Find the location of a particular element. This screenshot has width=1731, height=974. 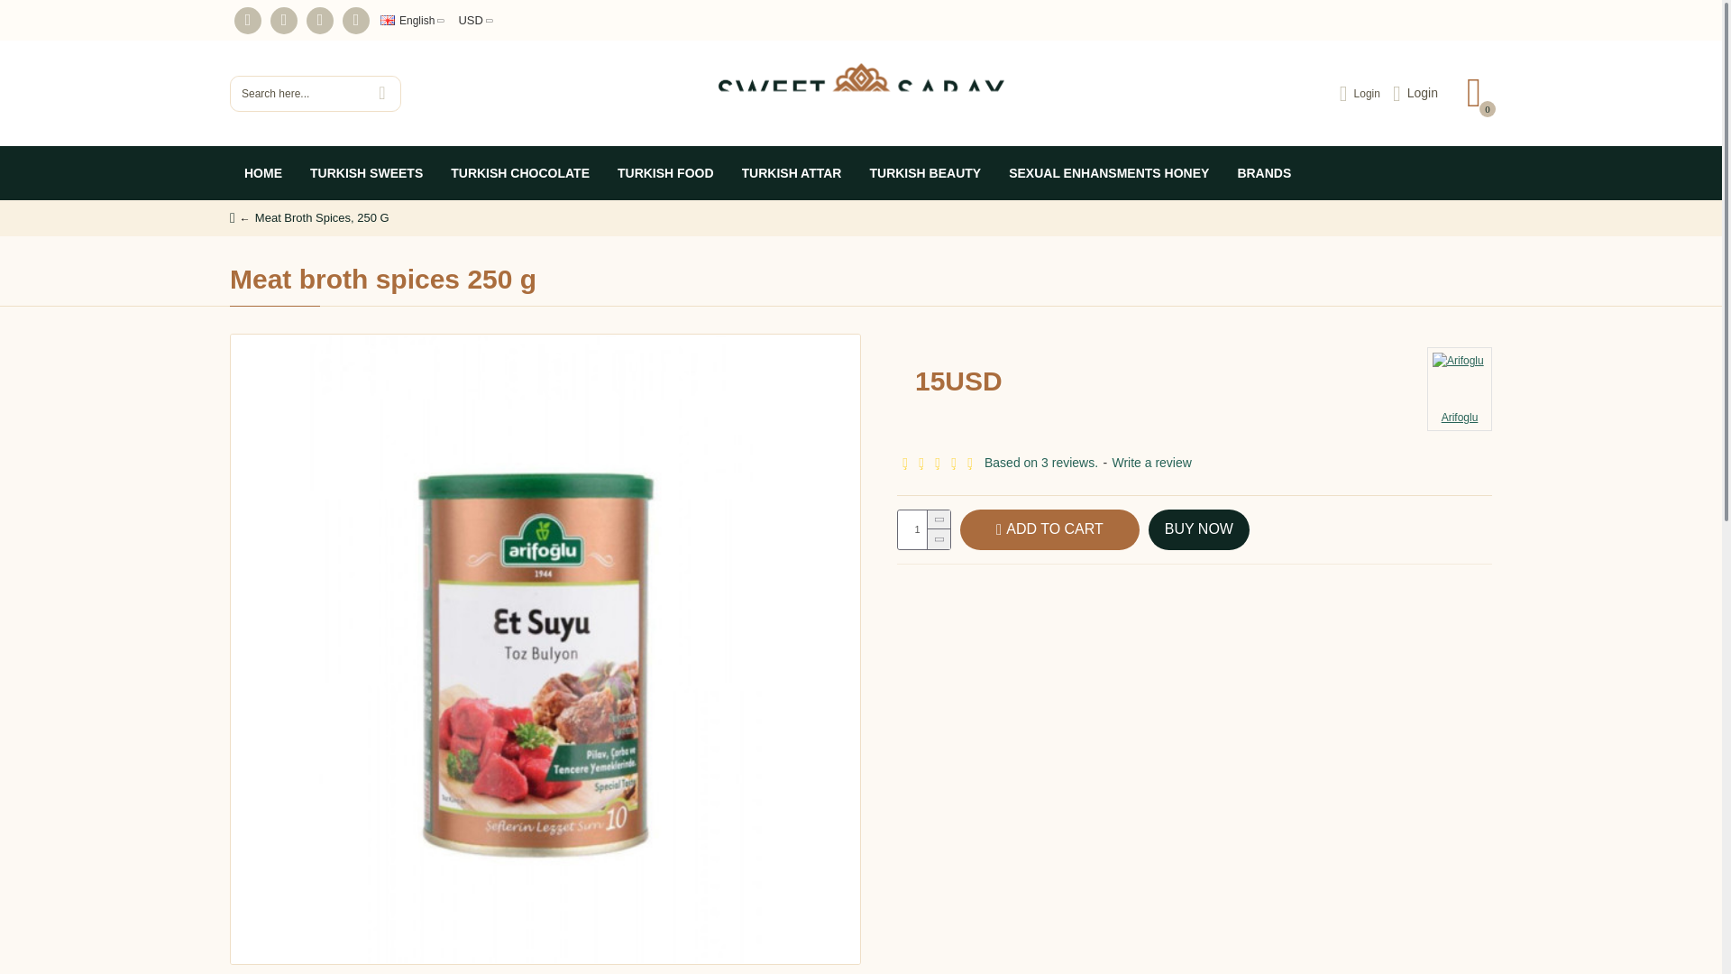

TURKISH CHOCOLATE is located at coordinates (519, 173).